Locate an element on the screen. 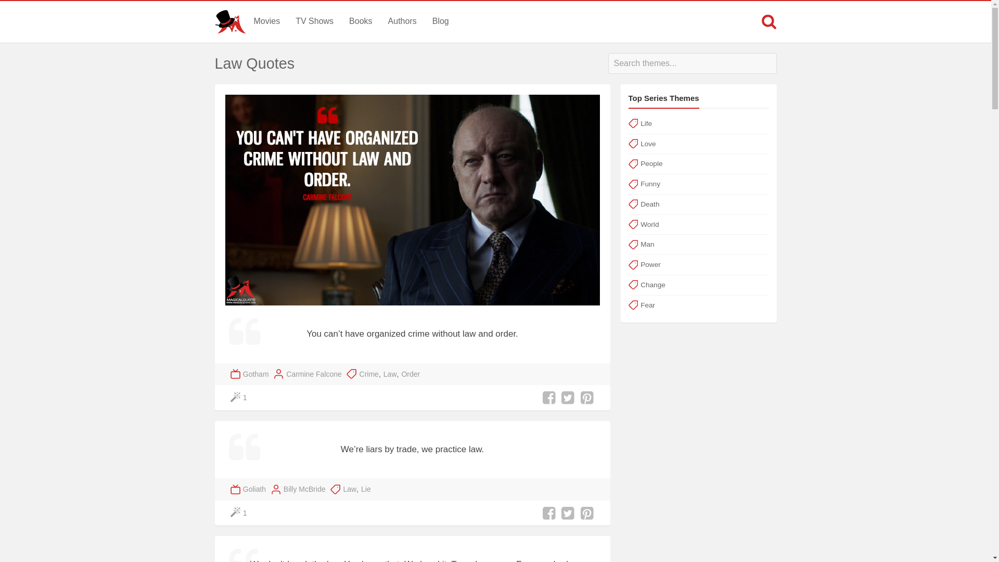 The width and height of the screenshot is (999, 562). Lie is located at coordinates (365, 489).